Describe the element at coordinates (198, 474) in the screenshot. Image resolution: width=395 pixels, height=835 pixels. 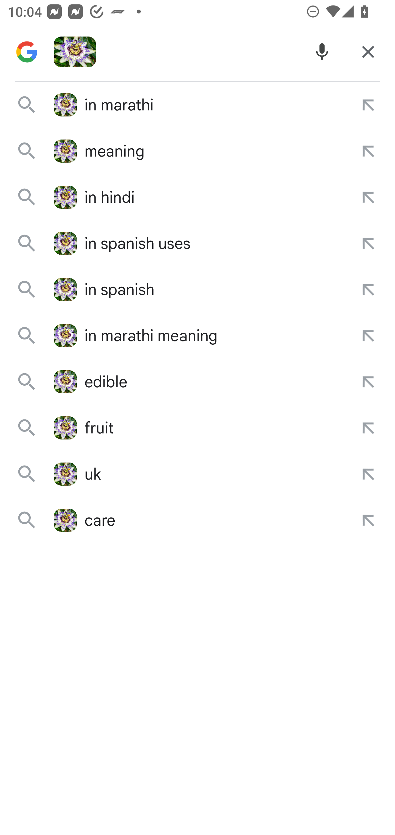
I see `Search uk. uk Show predictions for uk` at that location.